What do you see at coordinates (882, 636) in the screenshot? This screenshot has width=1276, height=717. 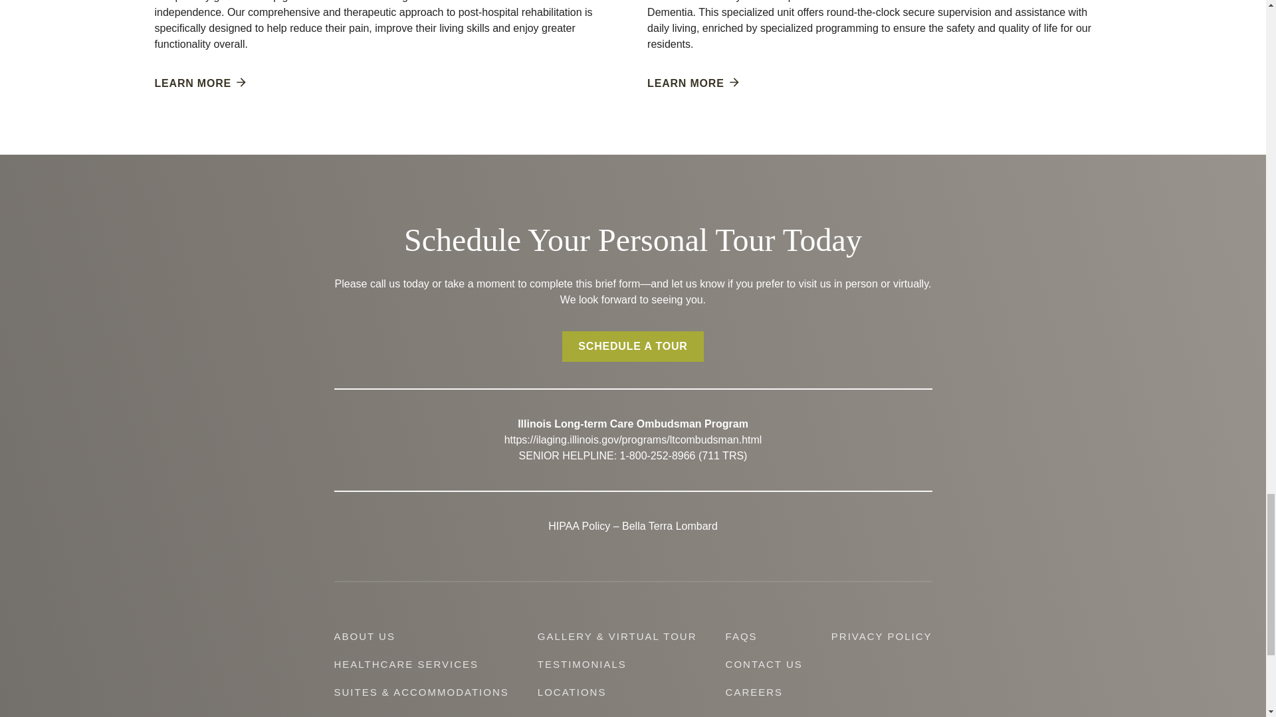 I see `PRIVACY POLICY` at bounding box center [882, 636].